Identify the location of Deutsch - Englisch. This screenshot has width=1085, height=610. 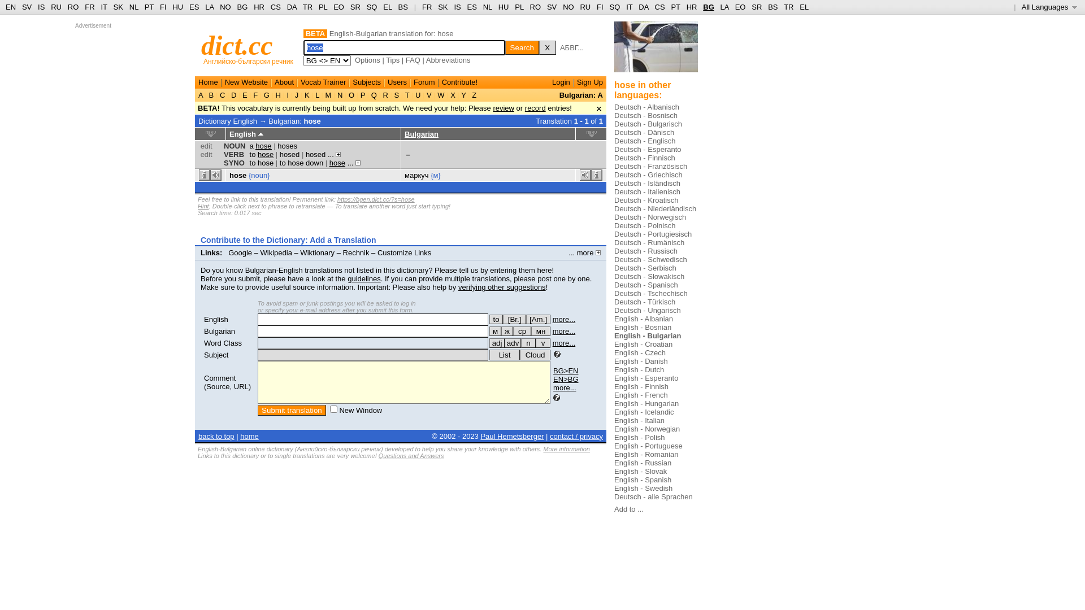
(645, 141).